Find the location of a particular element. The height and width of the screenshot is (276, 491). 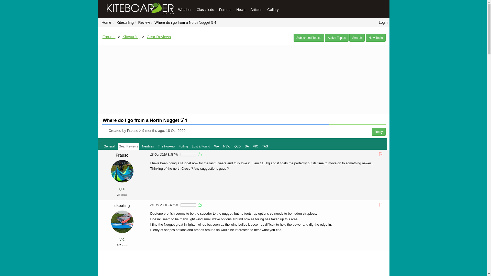

WA is located at coordinates (217, 146).